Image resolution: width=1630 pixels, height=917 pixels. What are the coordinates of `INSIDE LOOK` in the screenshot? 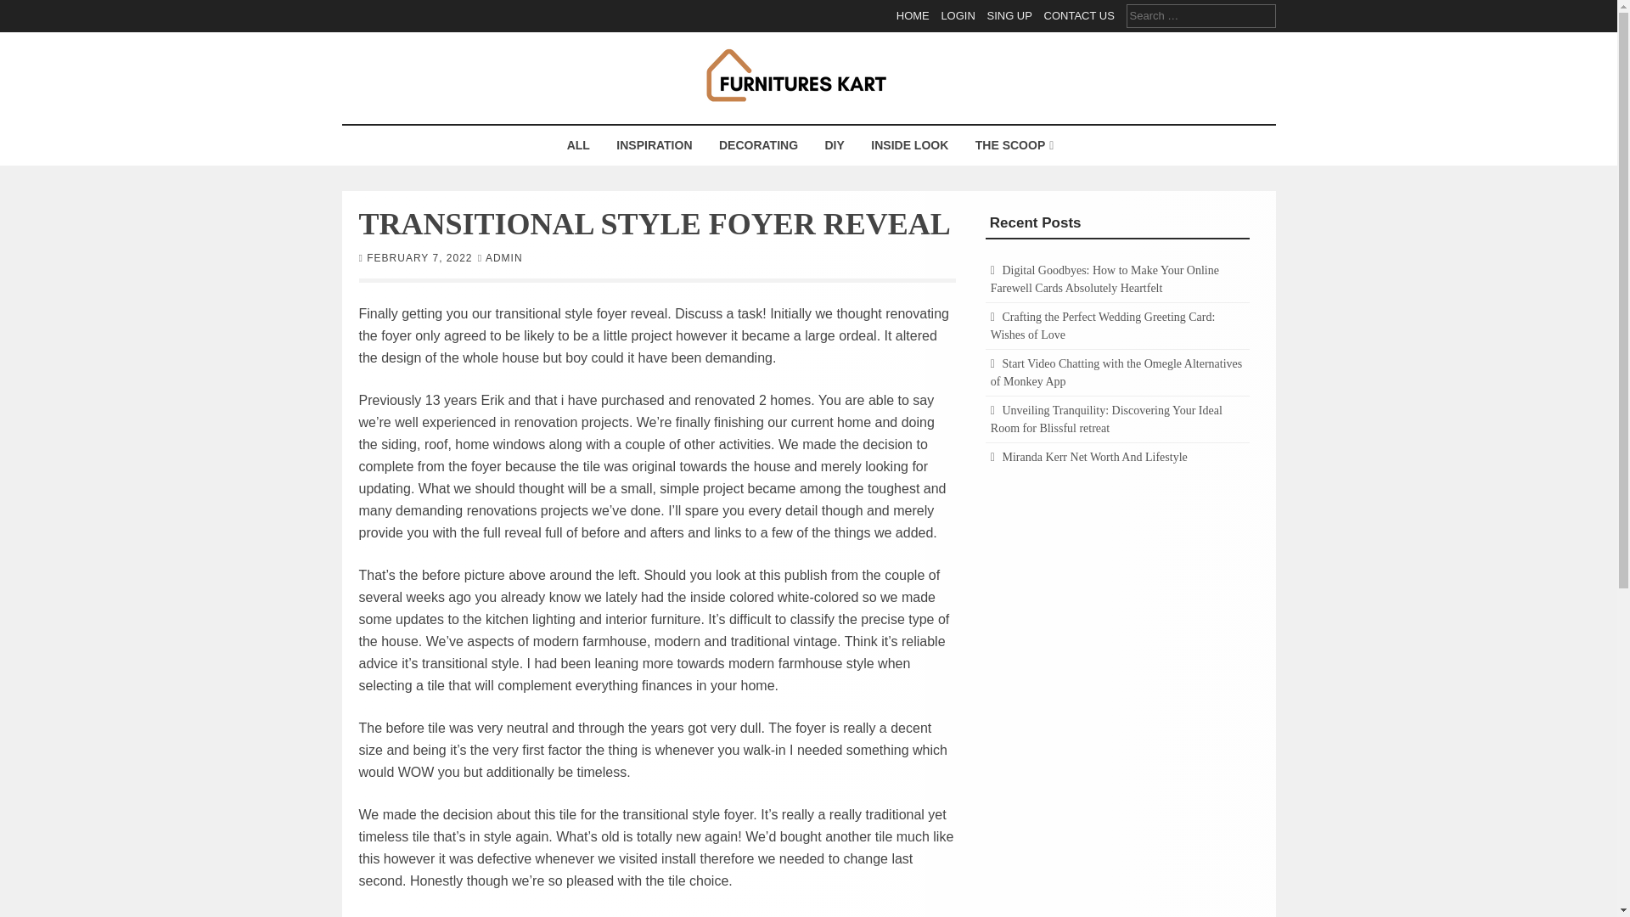 It's located at (910, 145).